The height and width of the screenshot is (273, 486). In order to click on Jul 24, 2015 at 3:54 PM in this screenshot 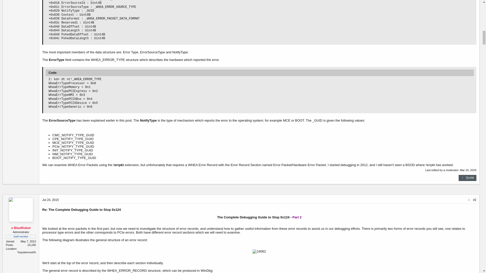, I will do `click(51, 200)`.